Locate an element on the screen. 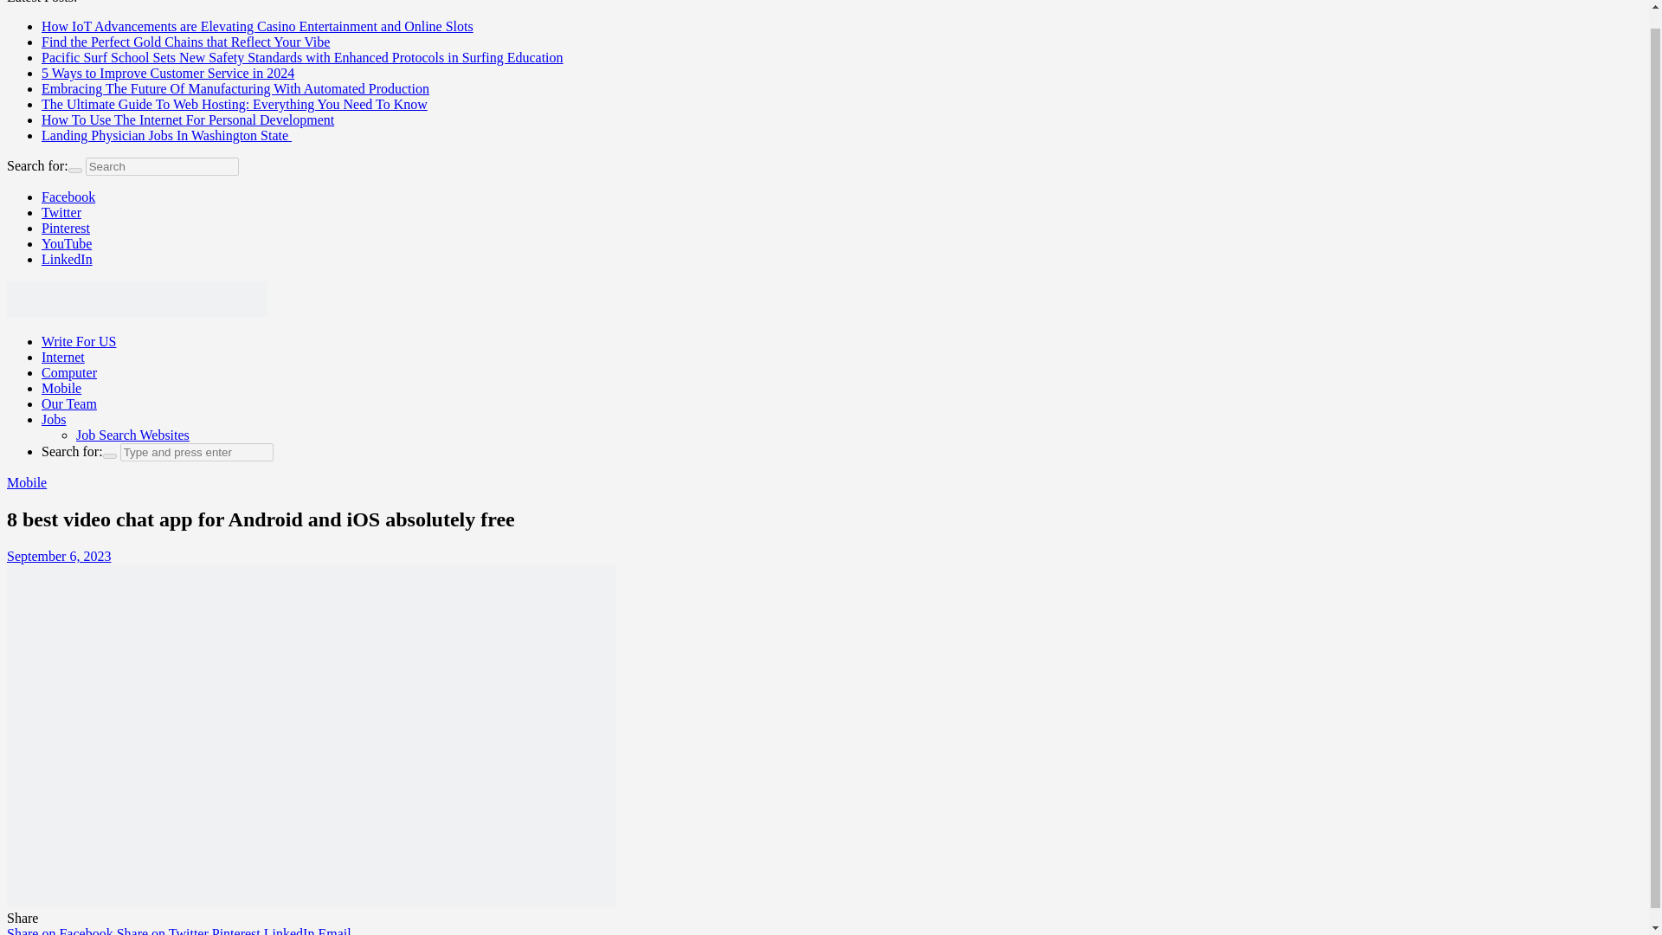 The height and width of the screenshot is (935, 1662). How To Use The Internet For Personal Development is located at coordinates (187, 119).